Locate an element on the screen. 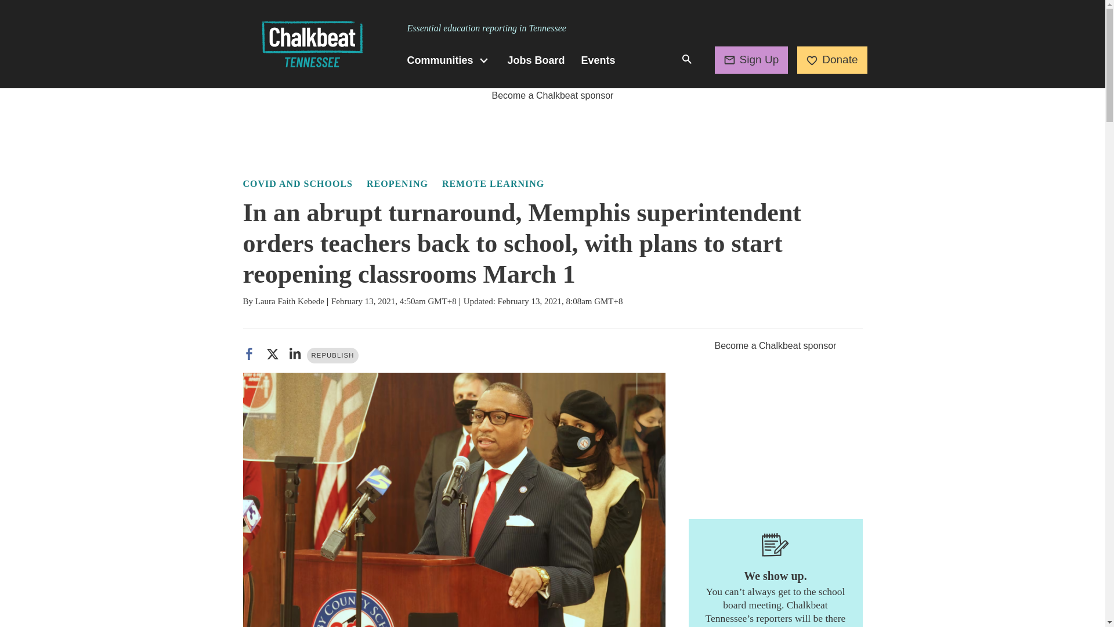 This screenshot has width=1114, height=627. REMOTE LEARNING is located at coordinates (493, 183).